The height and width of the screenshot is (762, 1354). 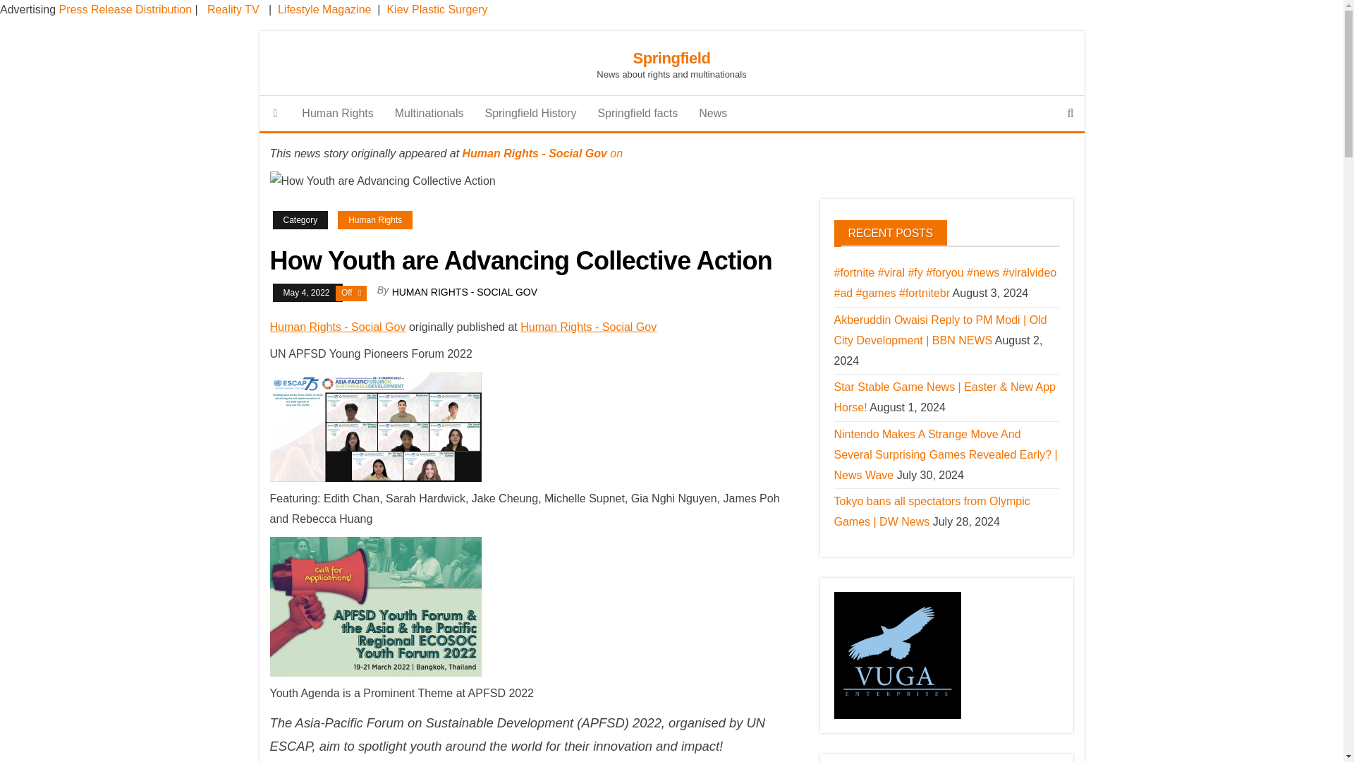 What do you see at coordinates (324, 9) in the screenshot?
I see `Lifestyle Magazine` at bounding box center [324, 9].